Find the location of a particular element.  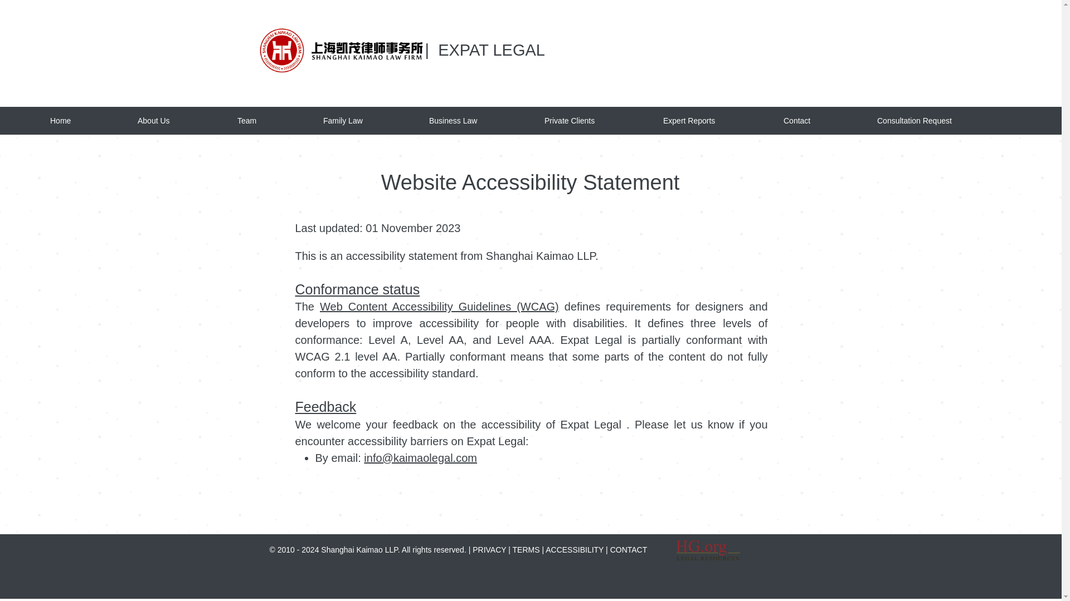

About Us is located at coordinates (182, 120).